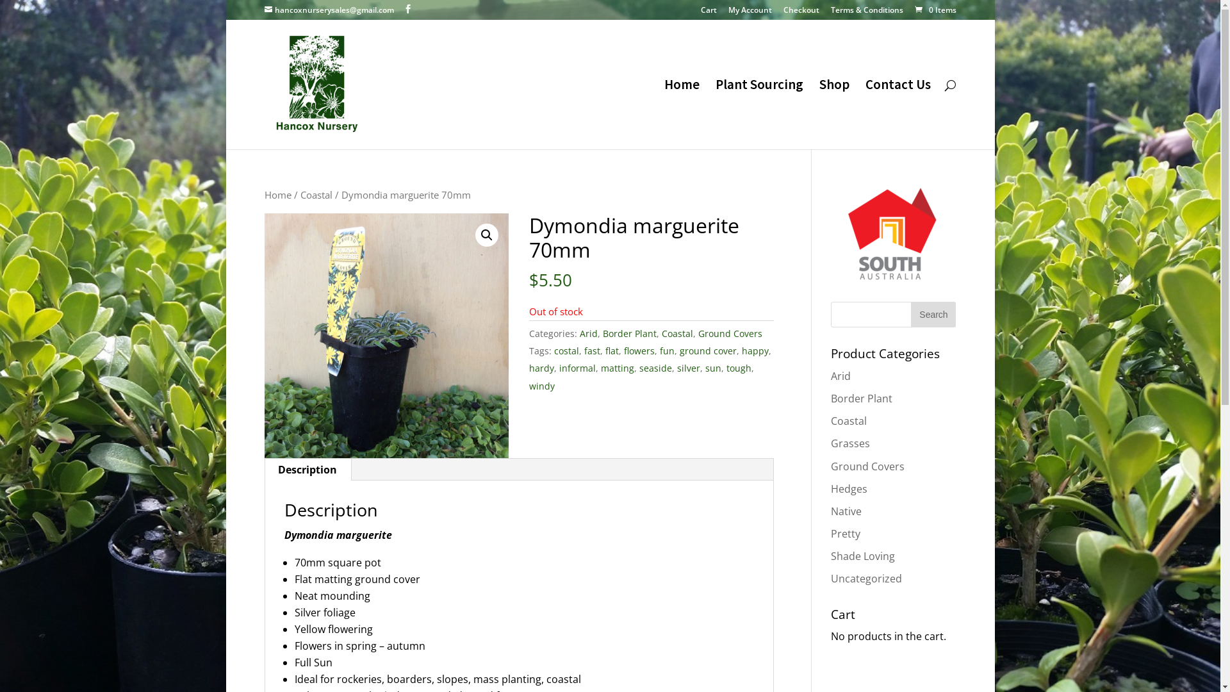 The height and width of the screenshot is (692, 1230). Describe the element at coordinates (730, 333) in the screenshot. I see `Ground Covers` at that location.